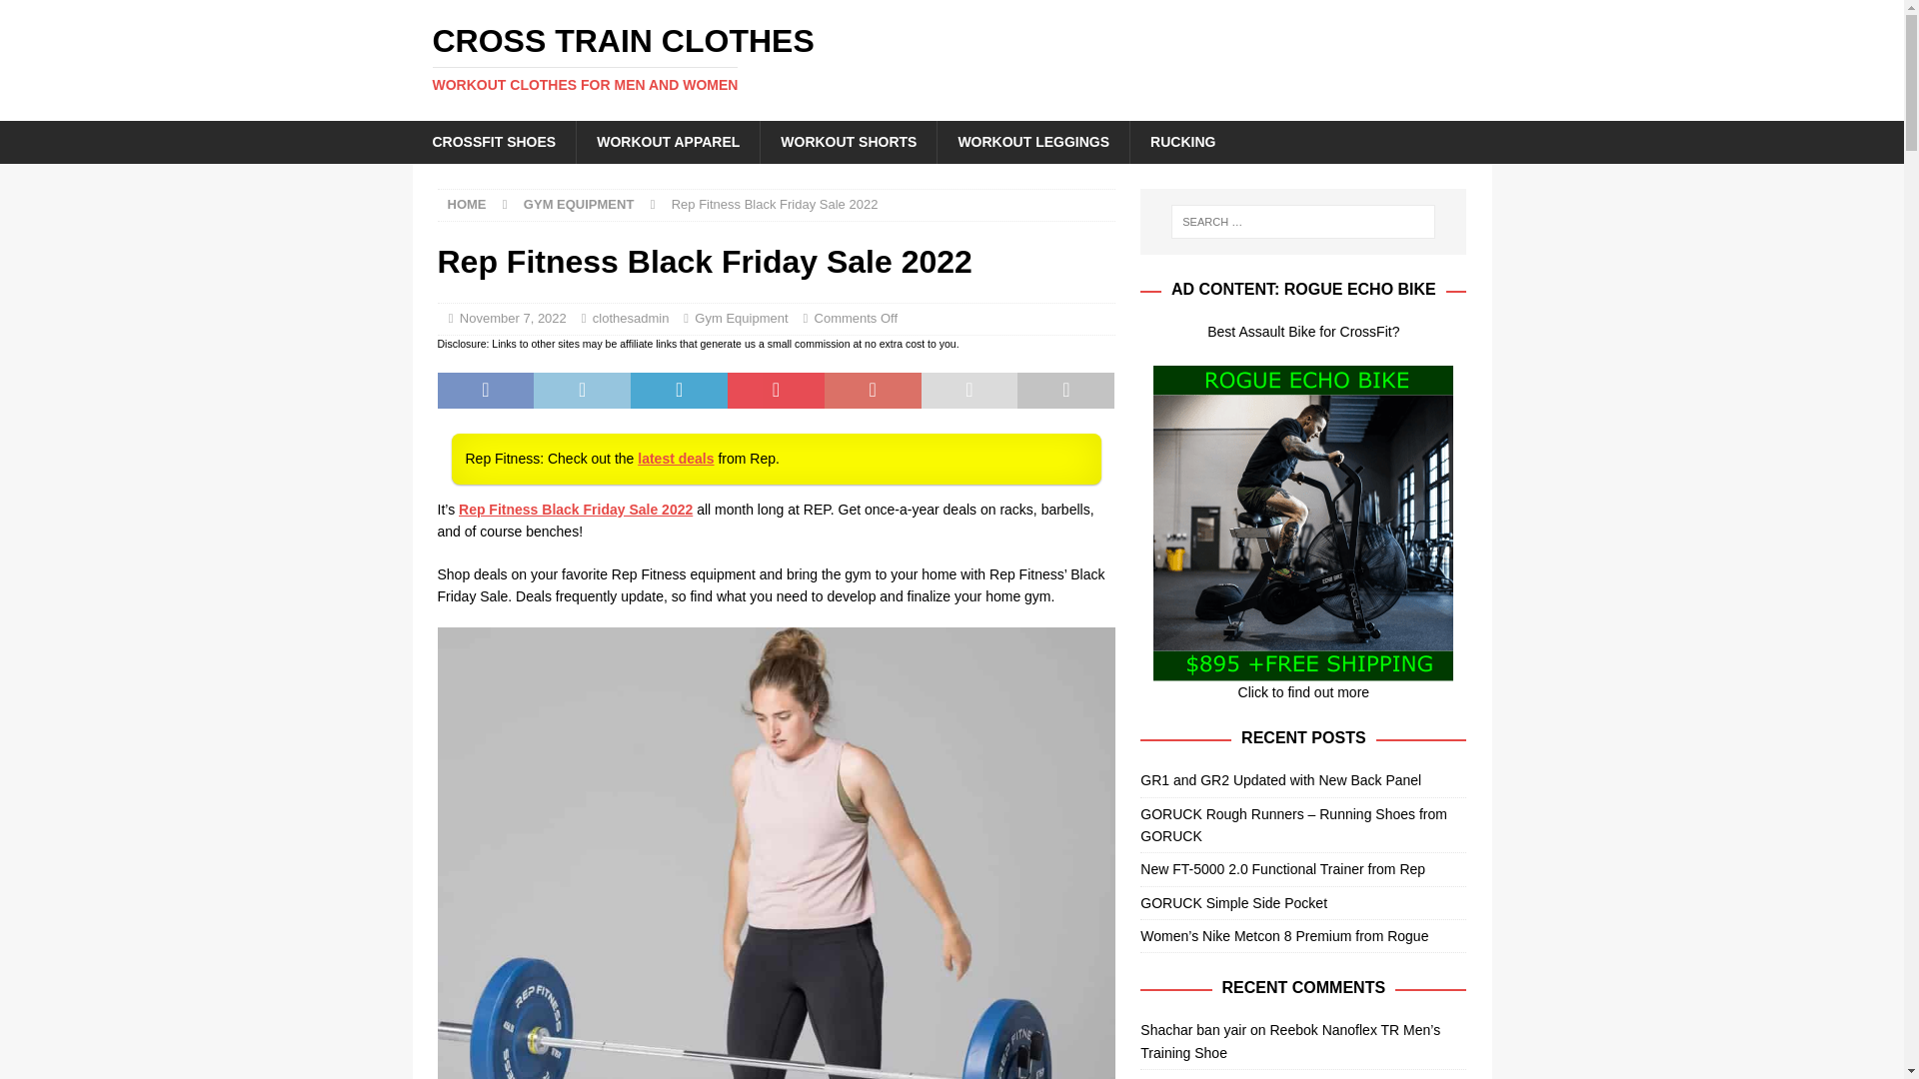 Image resolution: width=1919 pixels, height=1079 pixels. Describe the element at coordinates (741, 318) in the screenshot. I see `Cross Train Clothes` at that location.